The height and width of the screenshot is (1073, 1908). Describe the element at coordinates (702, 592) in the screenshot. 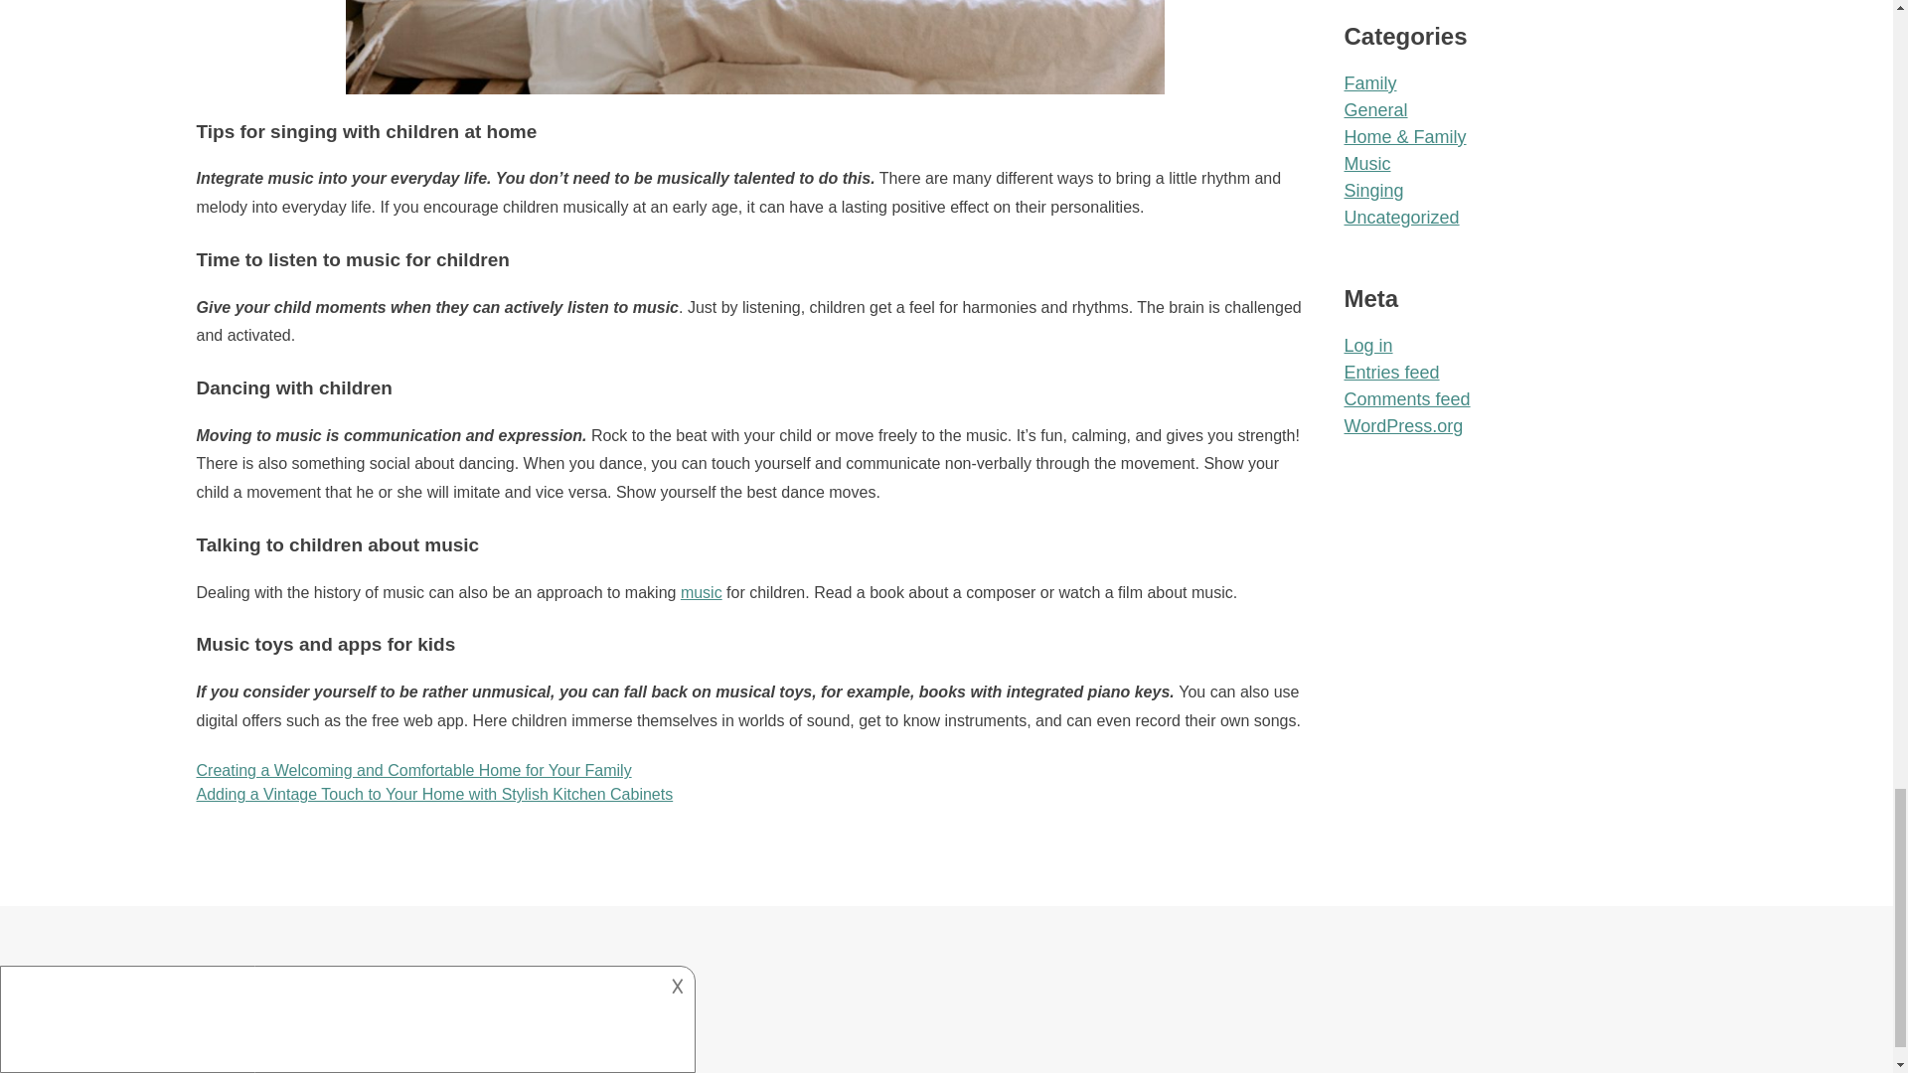

I see `music` at that location.